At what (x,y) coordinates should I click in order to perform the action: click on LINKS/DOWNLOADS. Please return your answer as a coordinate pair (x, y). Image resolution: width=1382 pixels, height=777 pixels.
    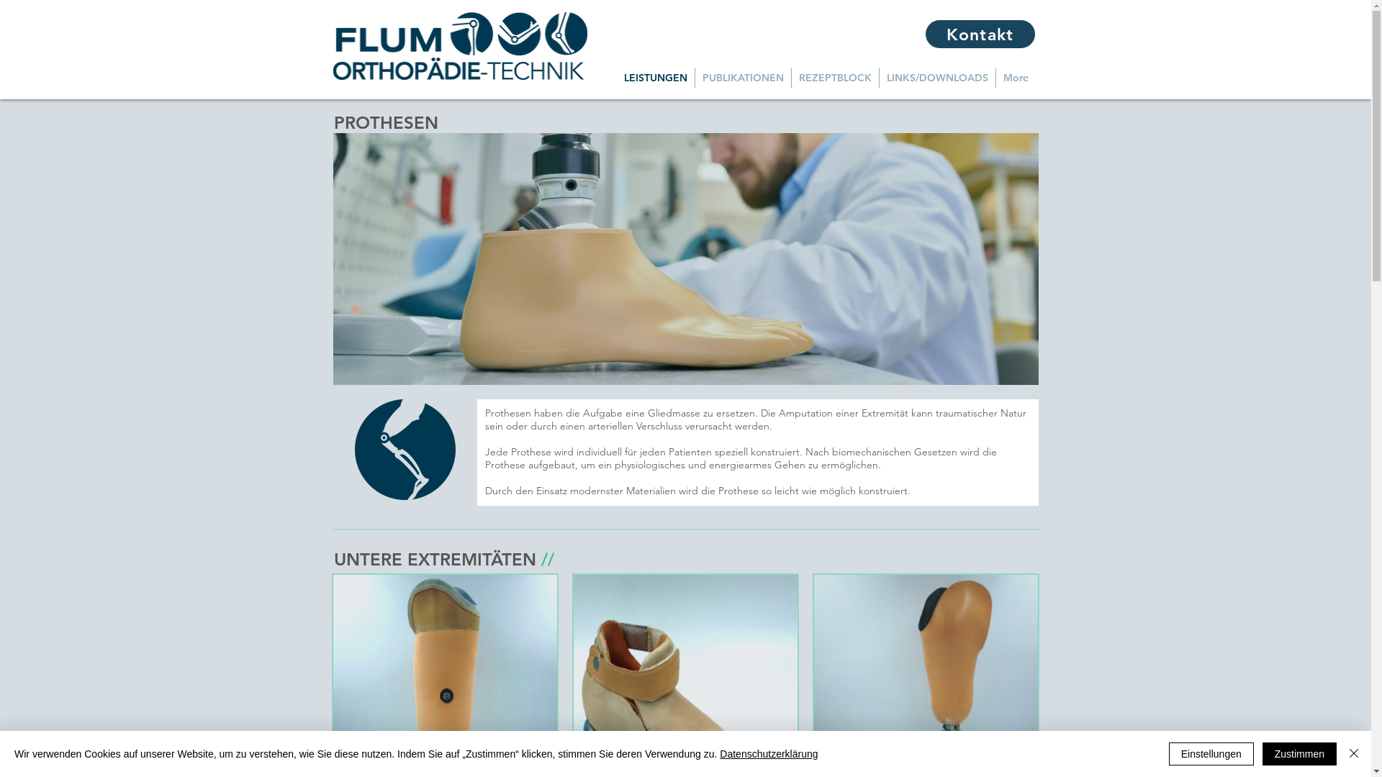
    Looking at the image, I should click on (937, 78).